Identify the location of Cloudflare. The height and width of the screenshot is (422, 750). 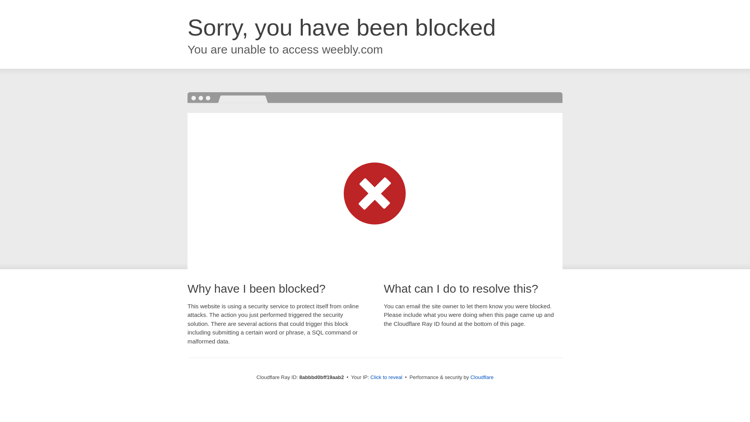
(482, 377).